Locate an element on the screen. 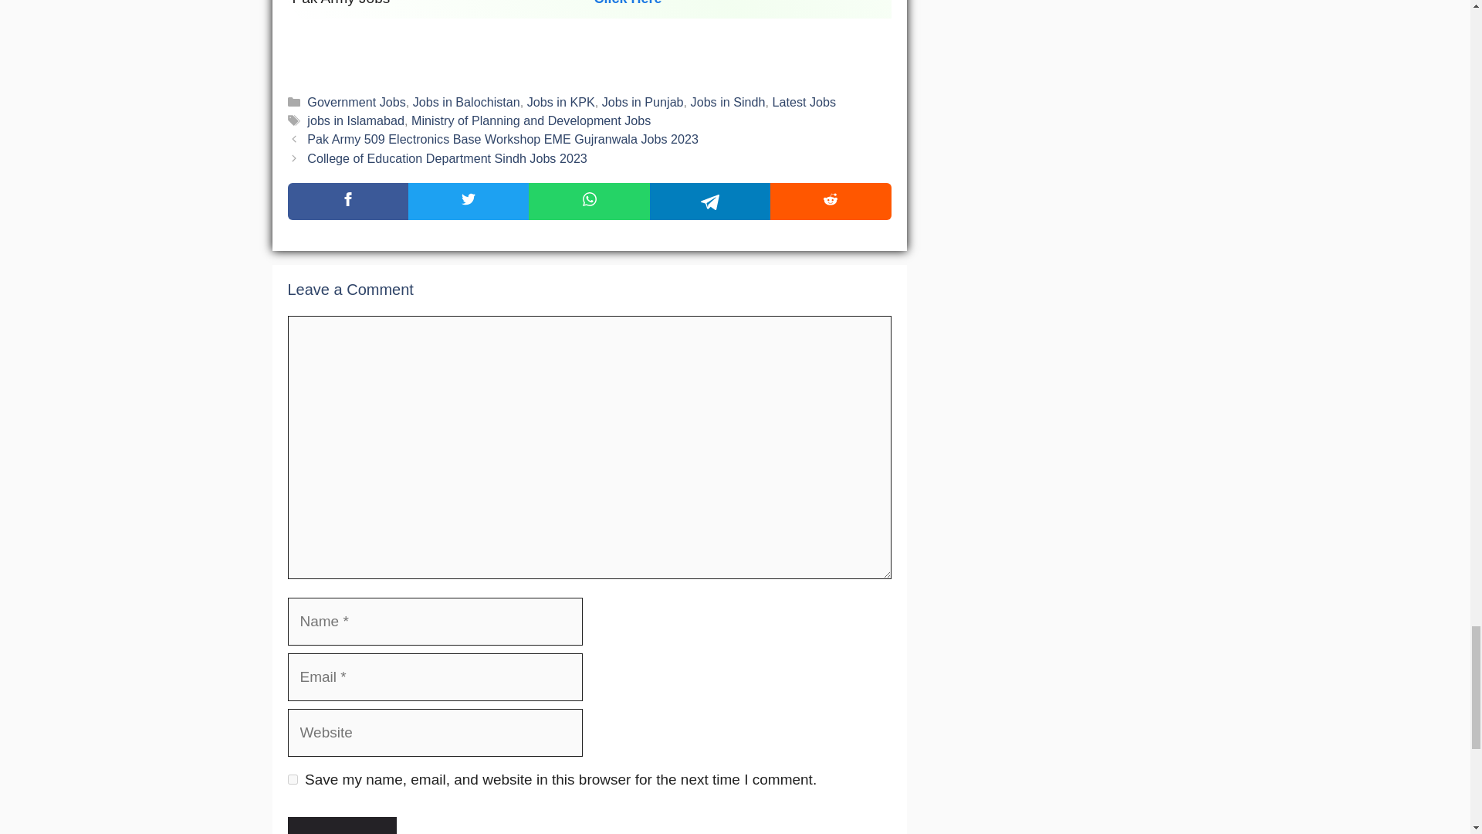 This screenshot has height=834, width=1482. Jobs in KPK is located at coordinates (561, 102).